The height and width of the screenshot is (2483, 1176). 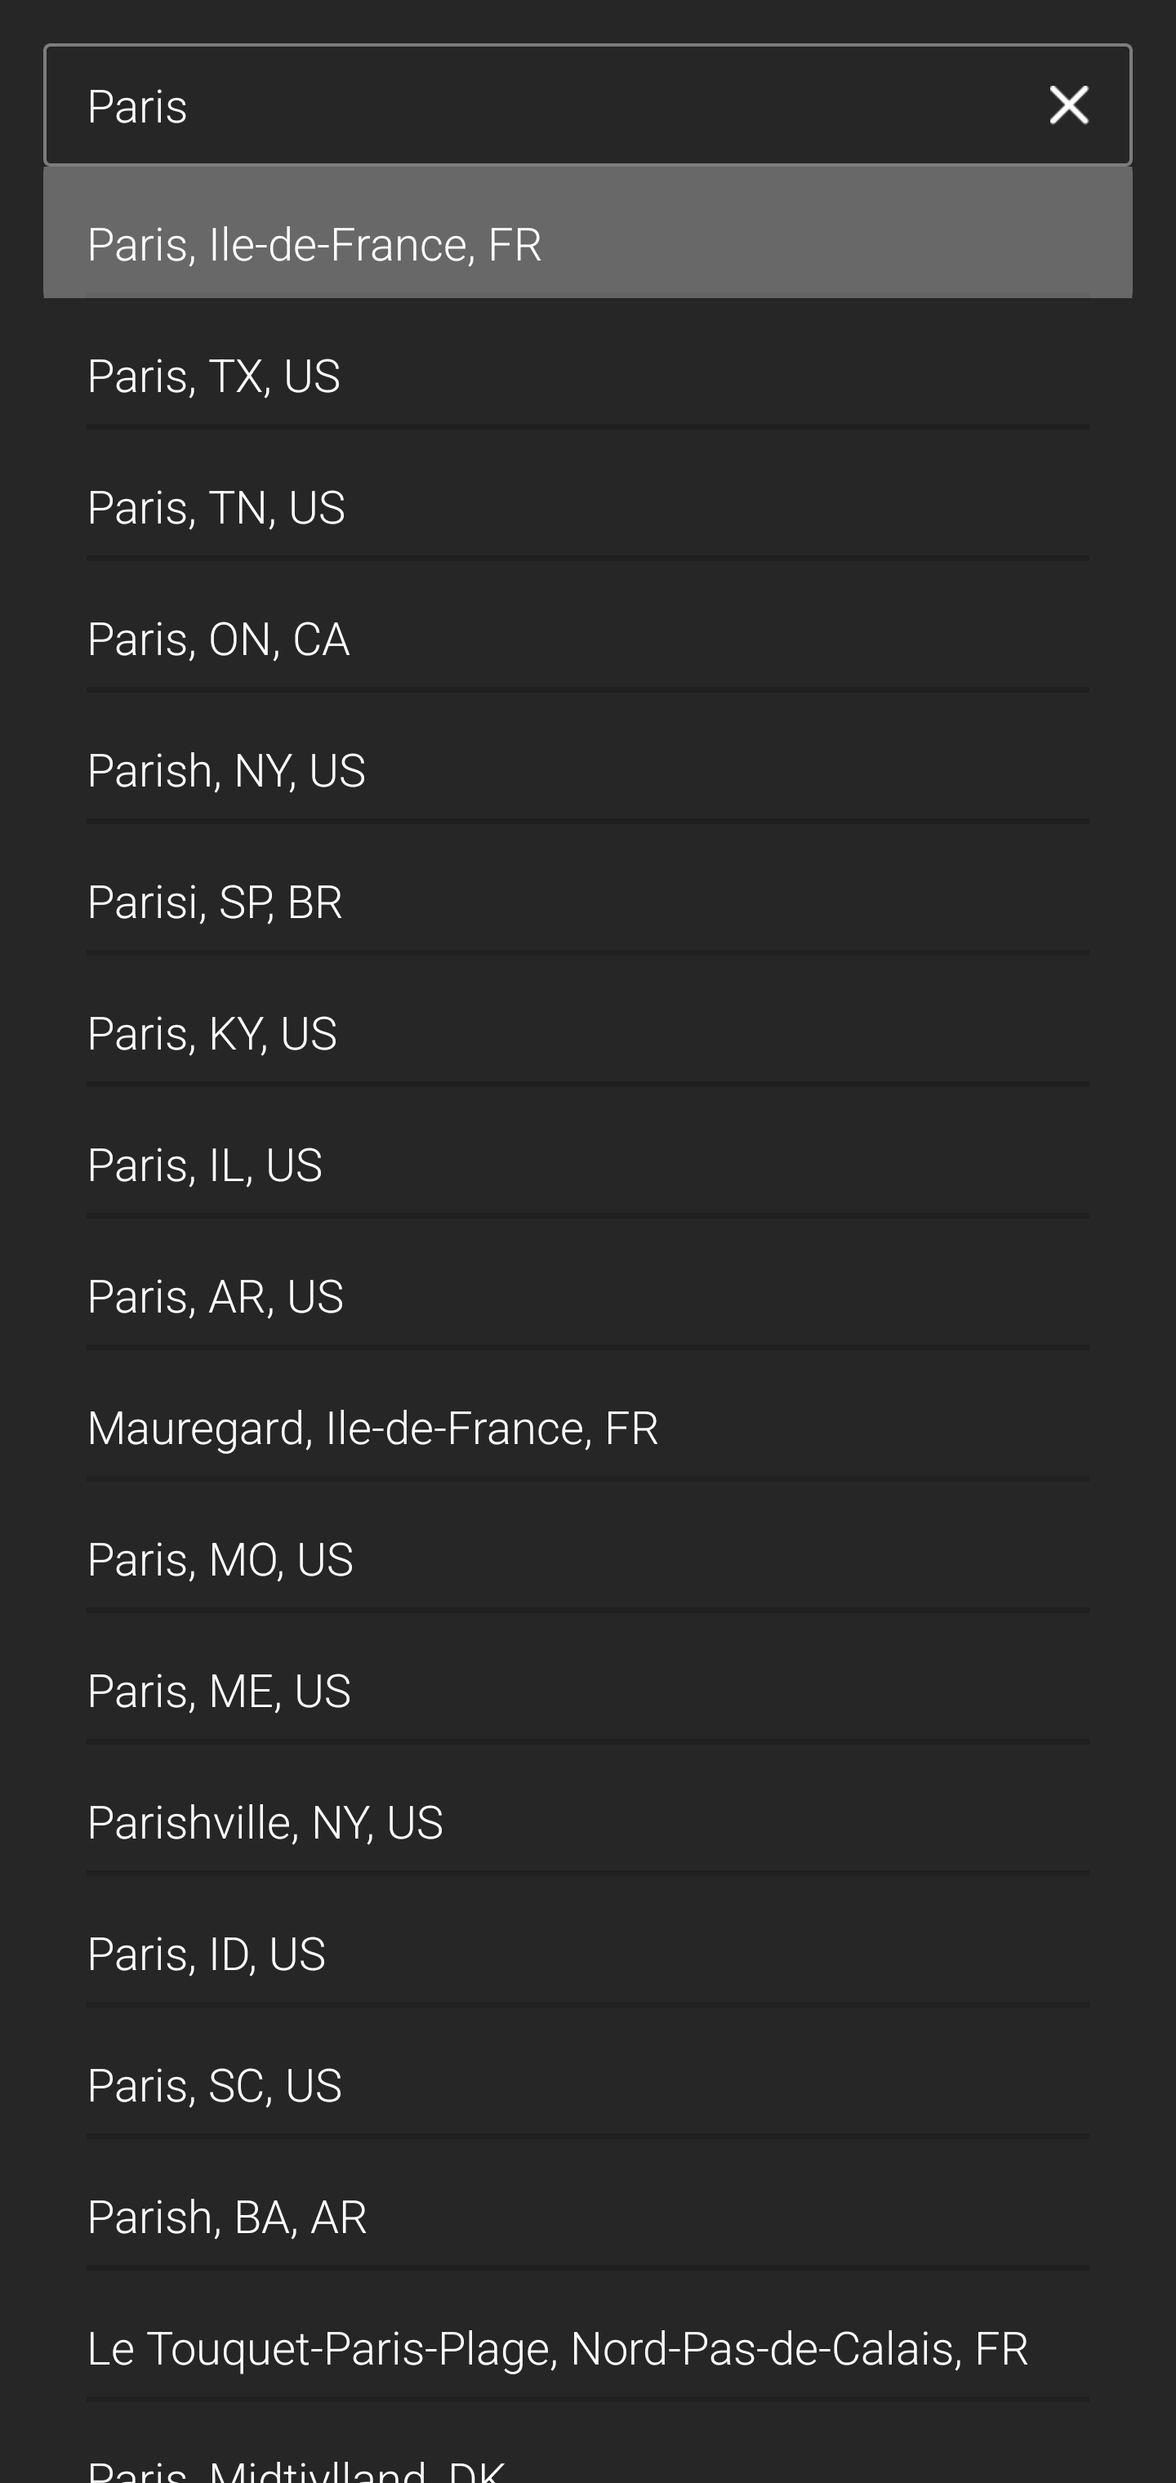 What do you see at coordinates (588, 495) in the screenshot?
I see `Paris, TN, US` at bounding box center [588, 495].